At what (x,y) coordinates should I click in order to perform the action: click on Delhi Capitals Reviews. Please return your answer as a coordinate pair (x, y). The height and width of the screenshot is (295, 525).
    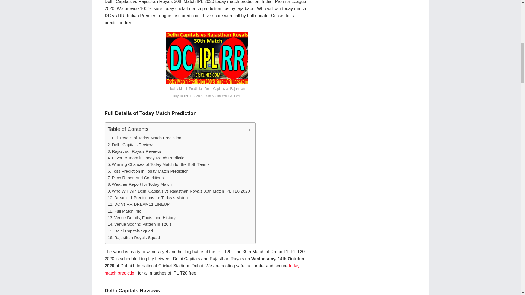
    Looking at the image, I should click on (131, 145).